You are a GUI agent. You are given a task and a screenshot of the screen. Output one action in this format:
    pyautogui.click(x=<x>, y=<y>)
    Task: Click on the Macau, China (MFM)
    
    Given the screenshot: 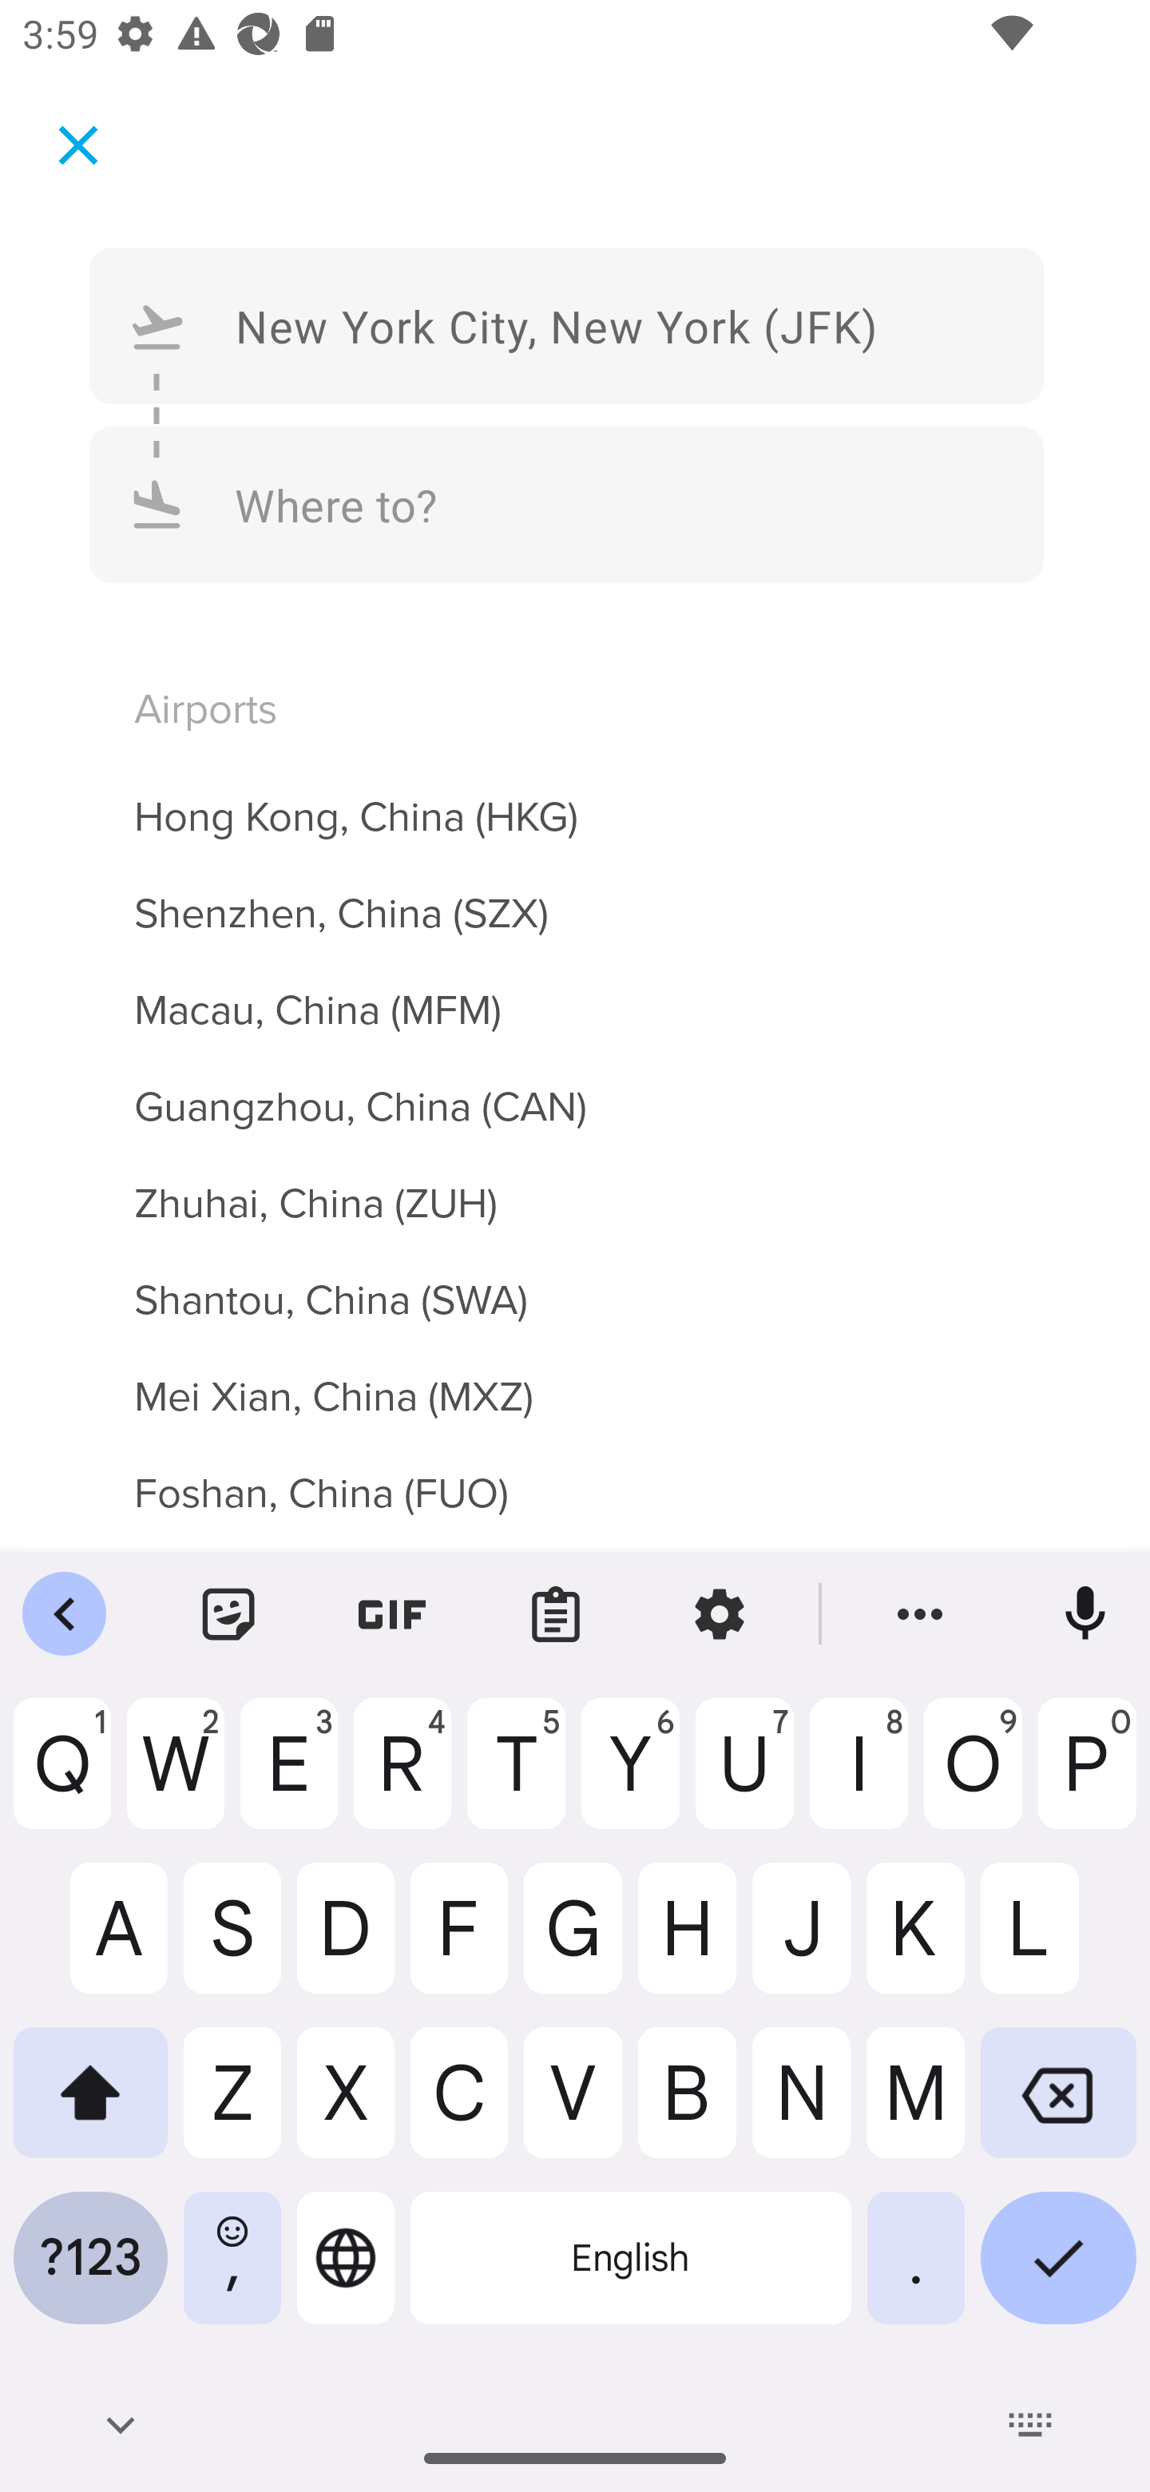 What is the action you would take?
    pyautogui.click(x=575, y=993)
    